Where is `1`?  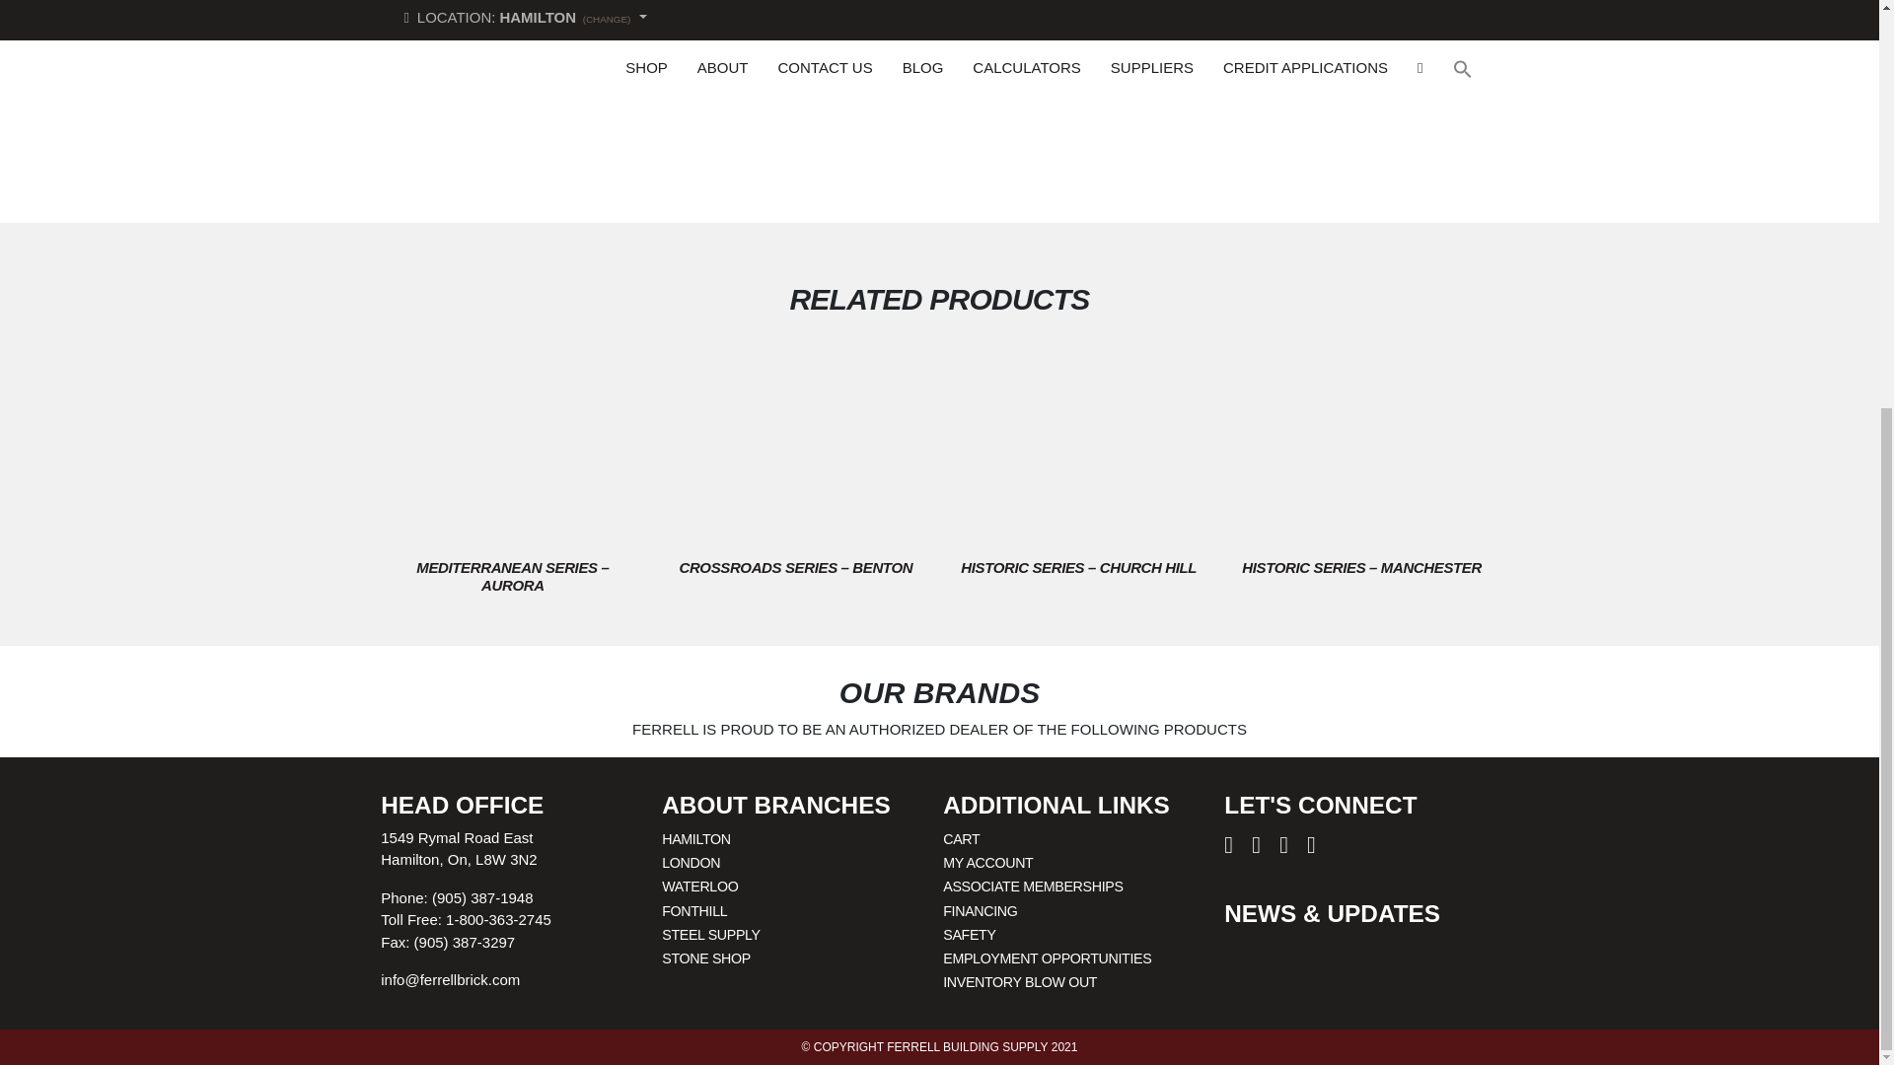 1 is located at coordinates (1331, 15).